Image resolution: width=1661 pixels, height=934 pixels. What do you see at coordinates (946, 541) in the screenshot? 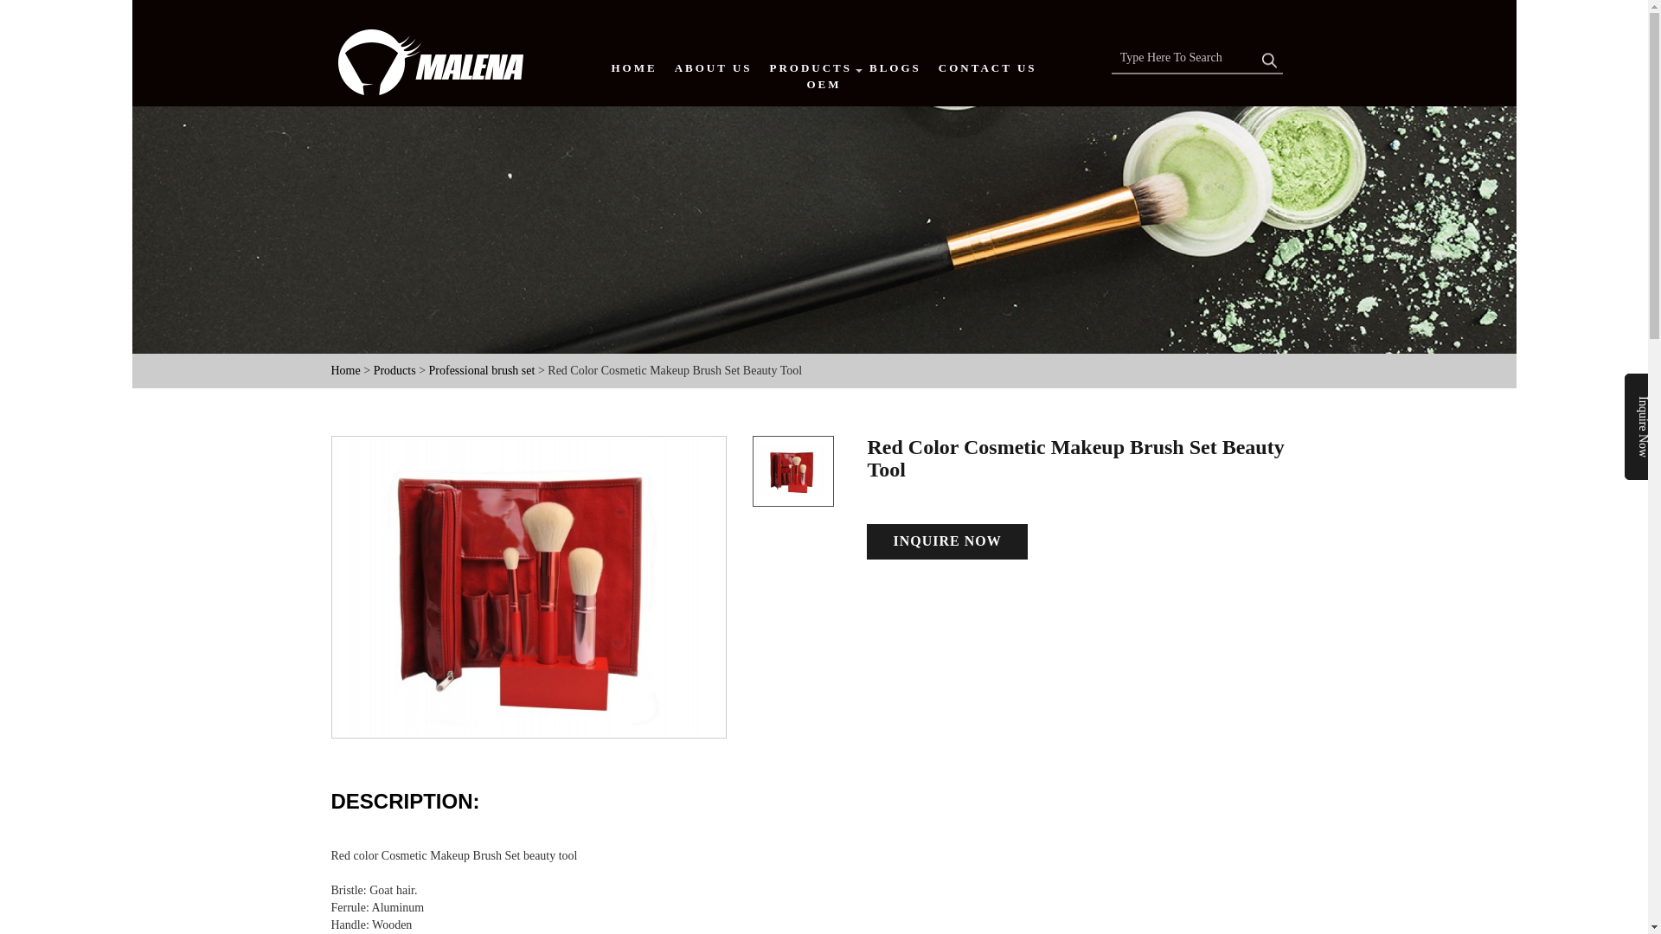
I see `INQUIRE NOW` at bounding box center [946, 541].